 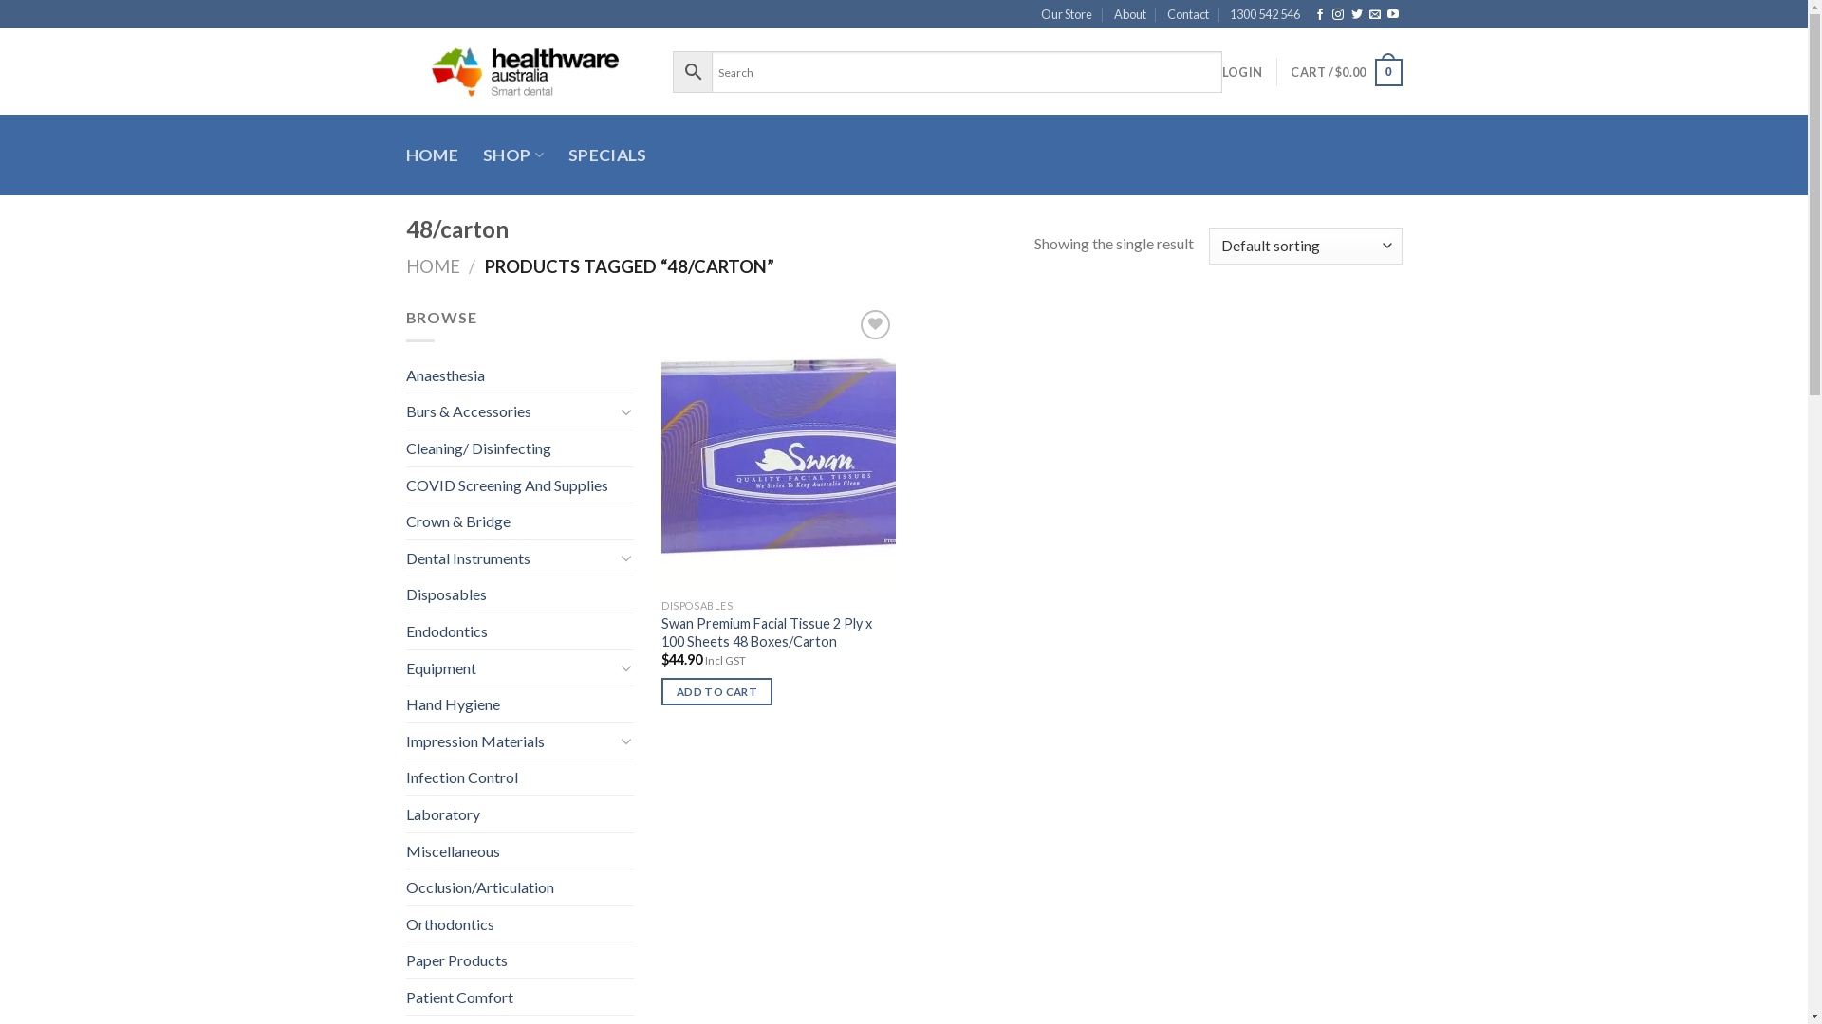 I want to click on Crown & Bridge, so click(x=520, y=521).